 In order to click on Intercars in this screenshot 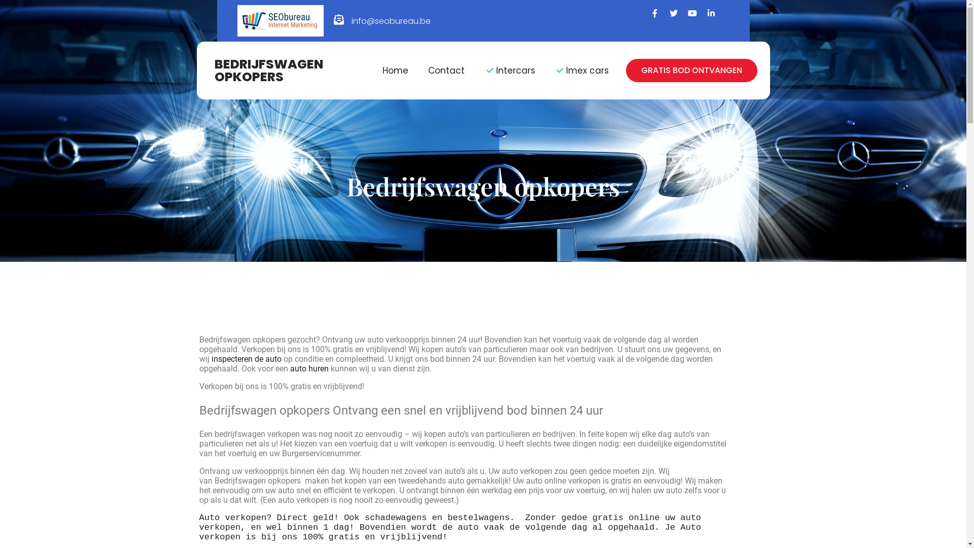, I will do `click(510, 71)`.